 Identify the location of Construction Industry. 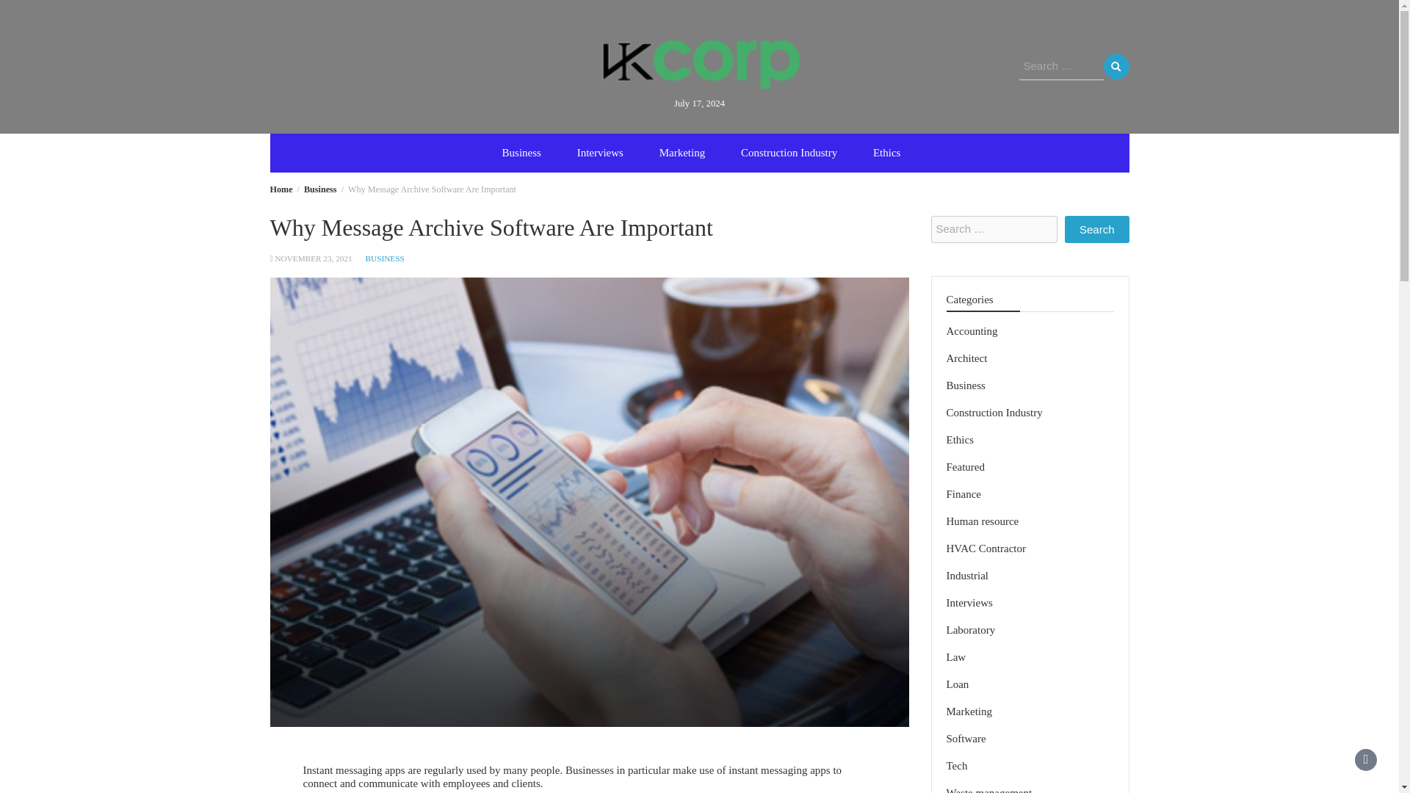
(994, 413).